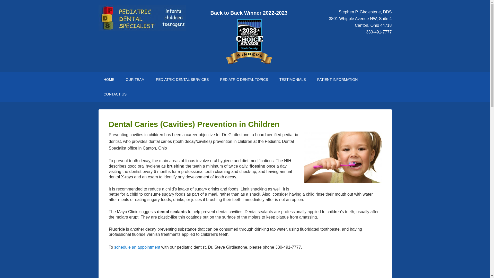  What do you see at coordinates (109, 80) in the screenshot?
I see `Stephen P Girdlestone DDS` at bounding box center [109, 80].